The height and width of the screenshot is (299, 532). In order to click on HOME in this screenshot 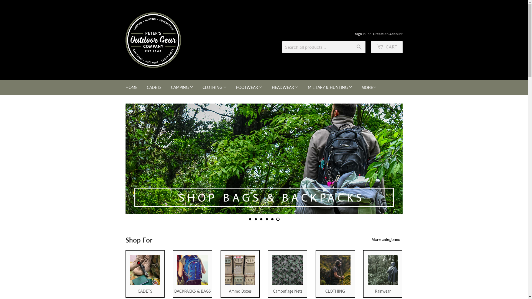, I will do `click(131, 87)`.